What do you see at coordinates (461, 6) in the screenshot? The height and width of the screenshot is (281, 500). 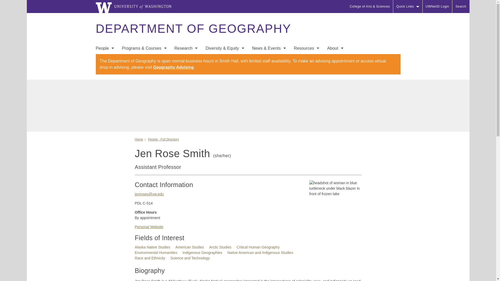 I see `Search` at bounding box center [461, 6].